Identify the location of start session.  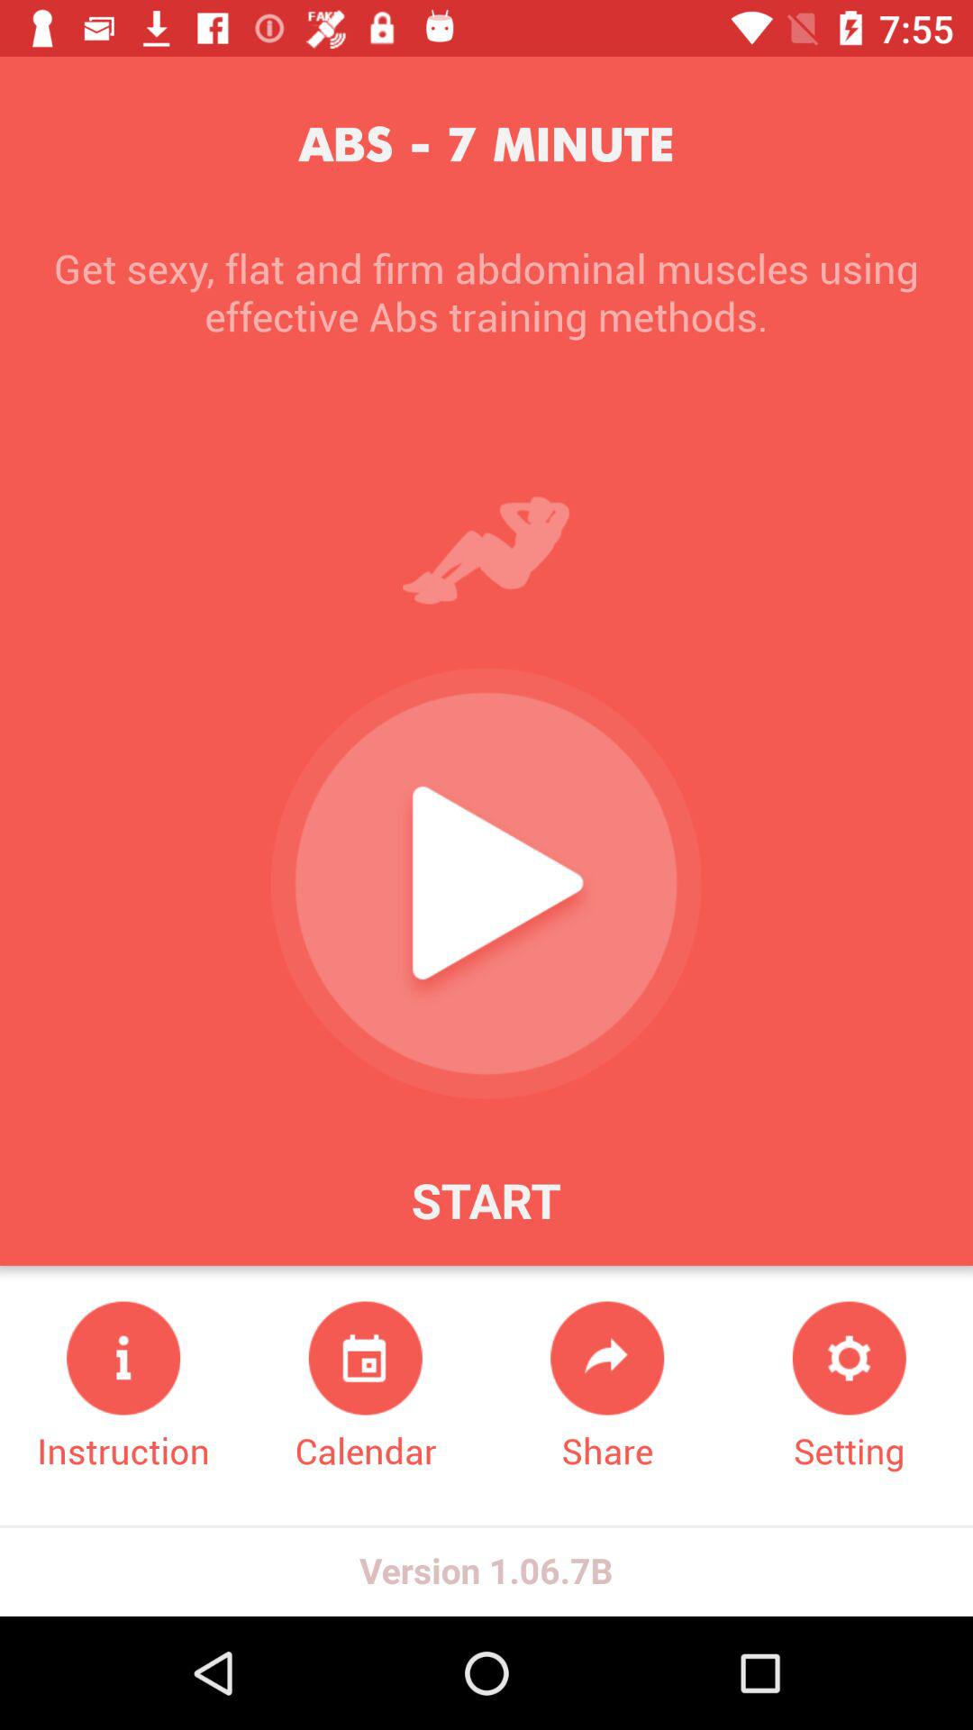
(486, 883).